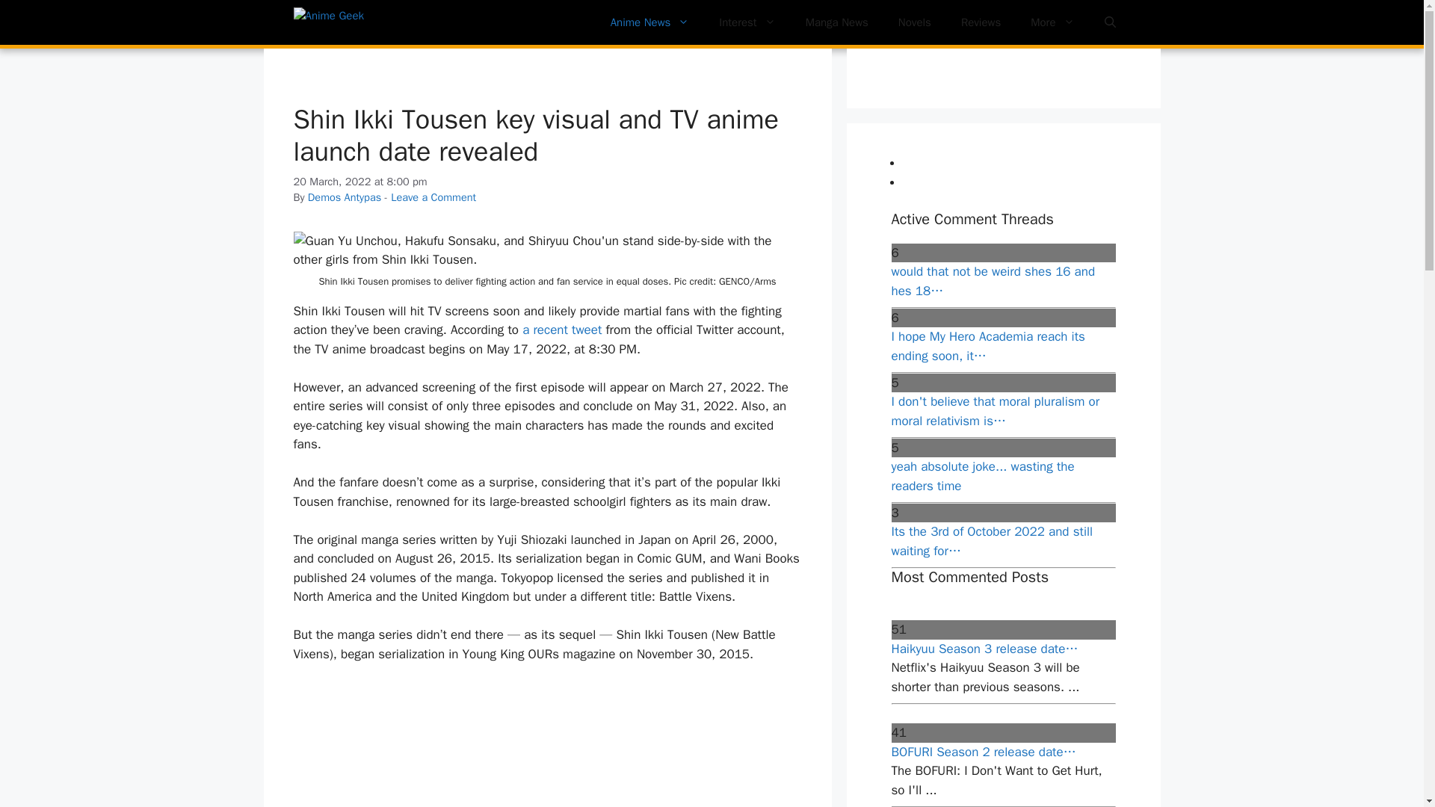  What do you see at coordinates (747, 22) in the screenshot?
I see `Interest` at bounding box center [747, 22].